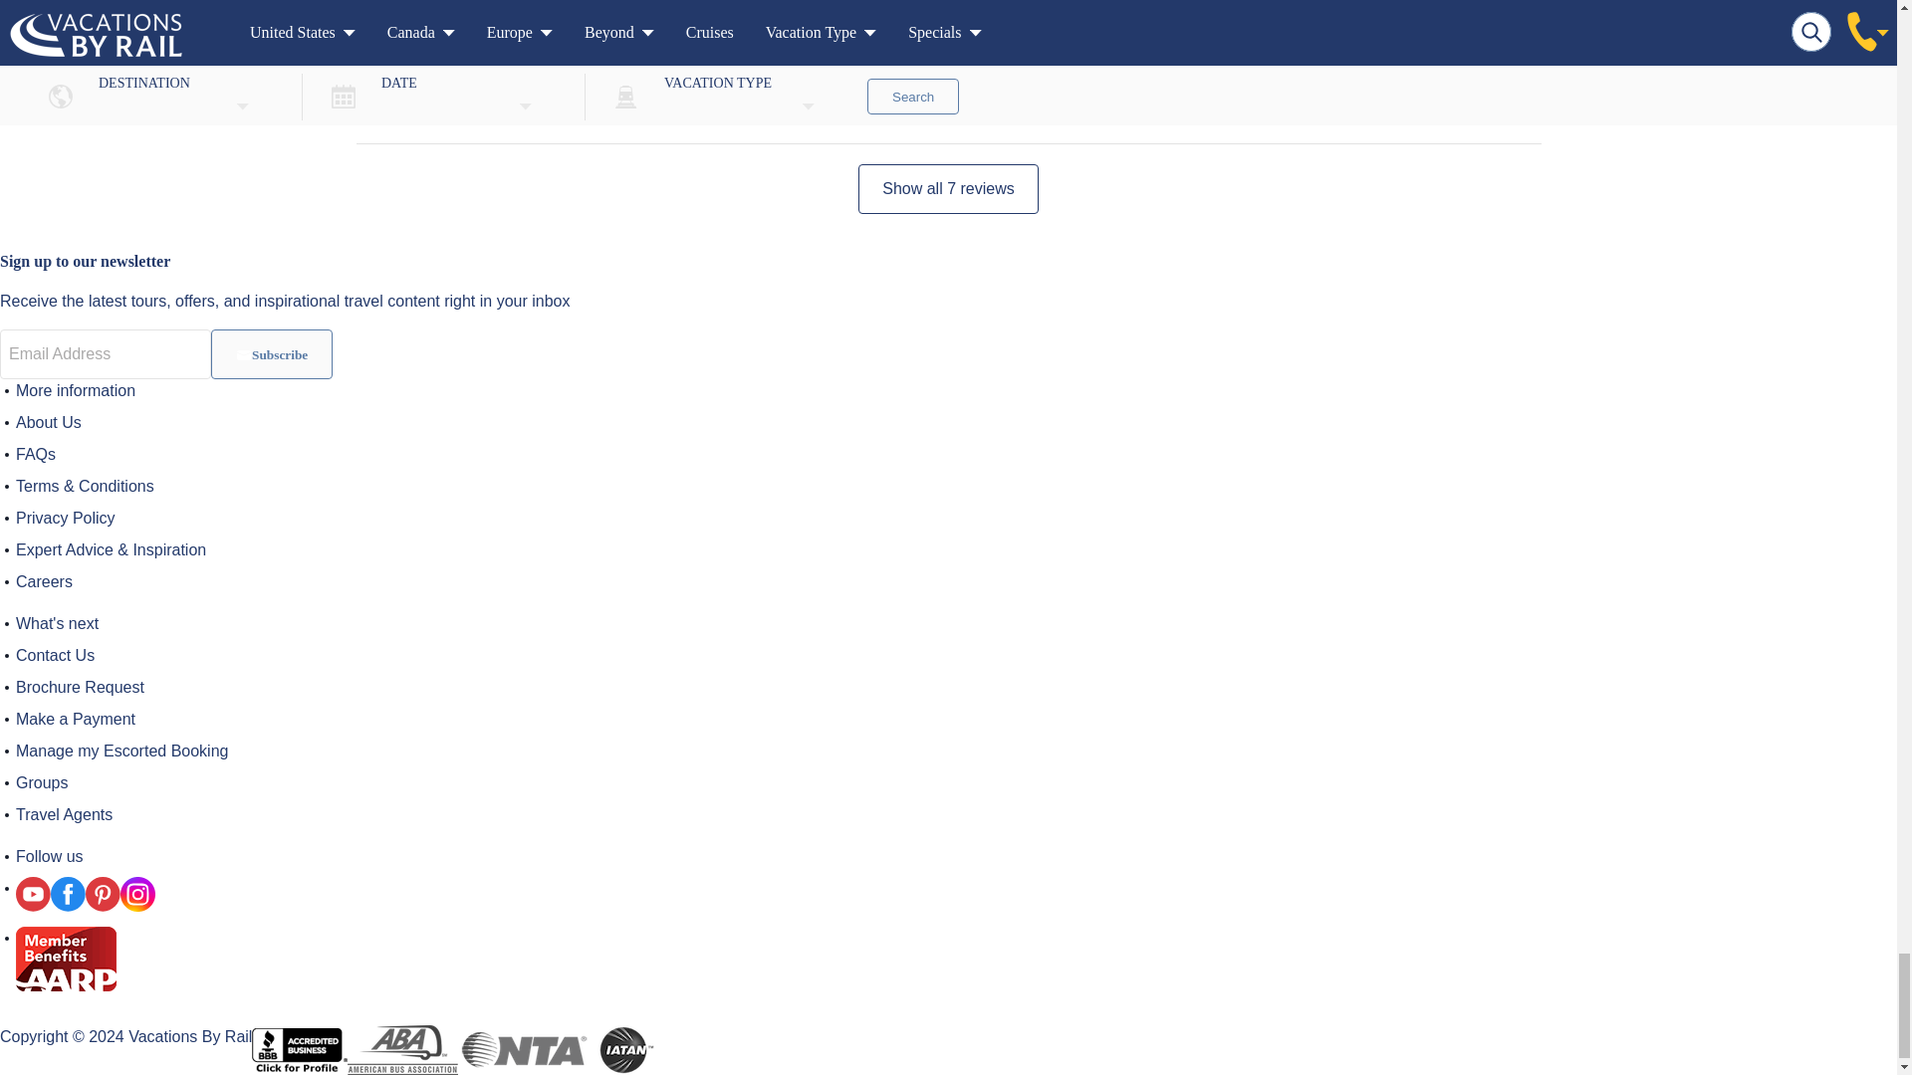 The width and height of the screenshot is (1912, 1075). Describe the element at coordinates (54, 655) in the screenshot. I see `Contact Us` at that location.